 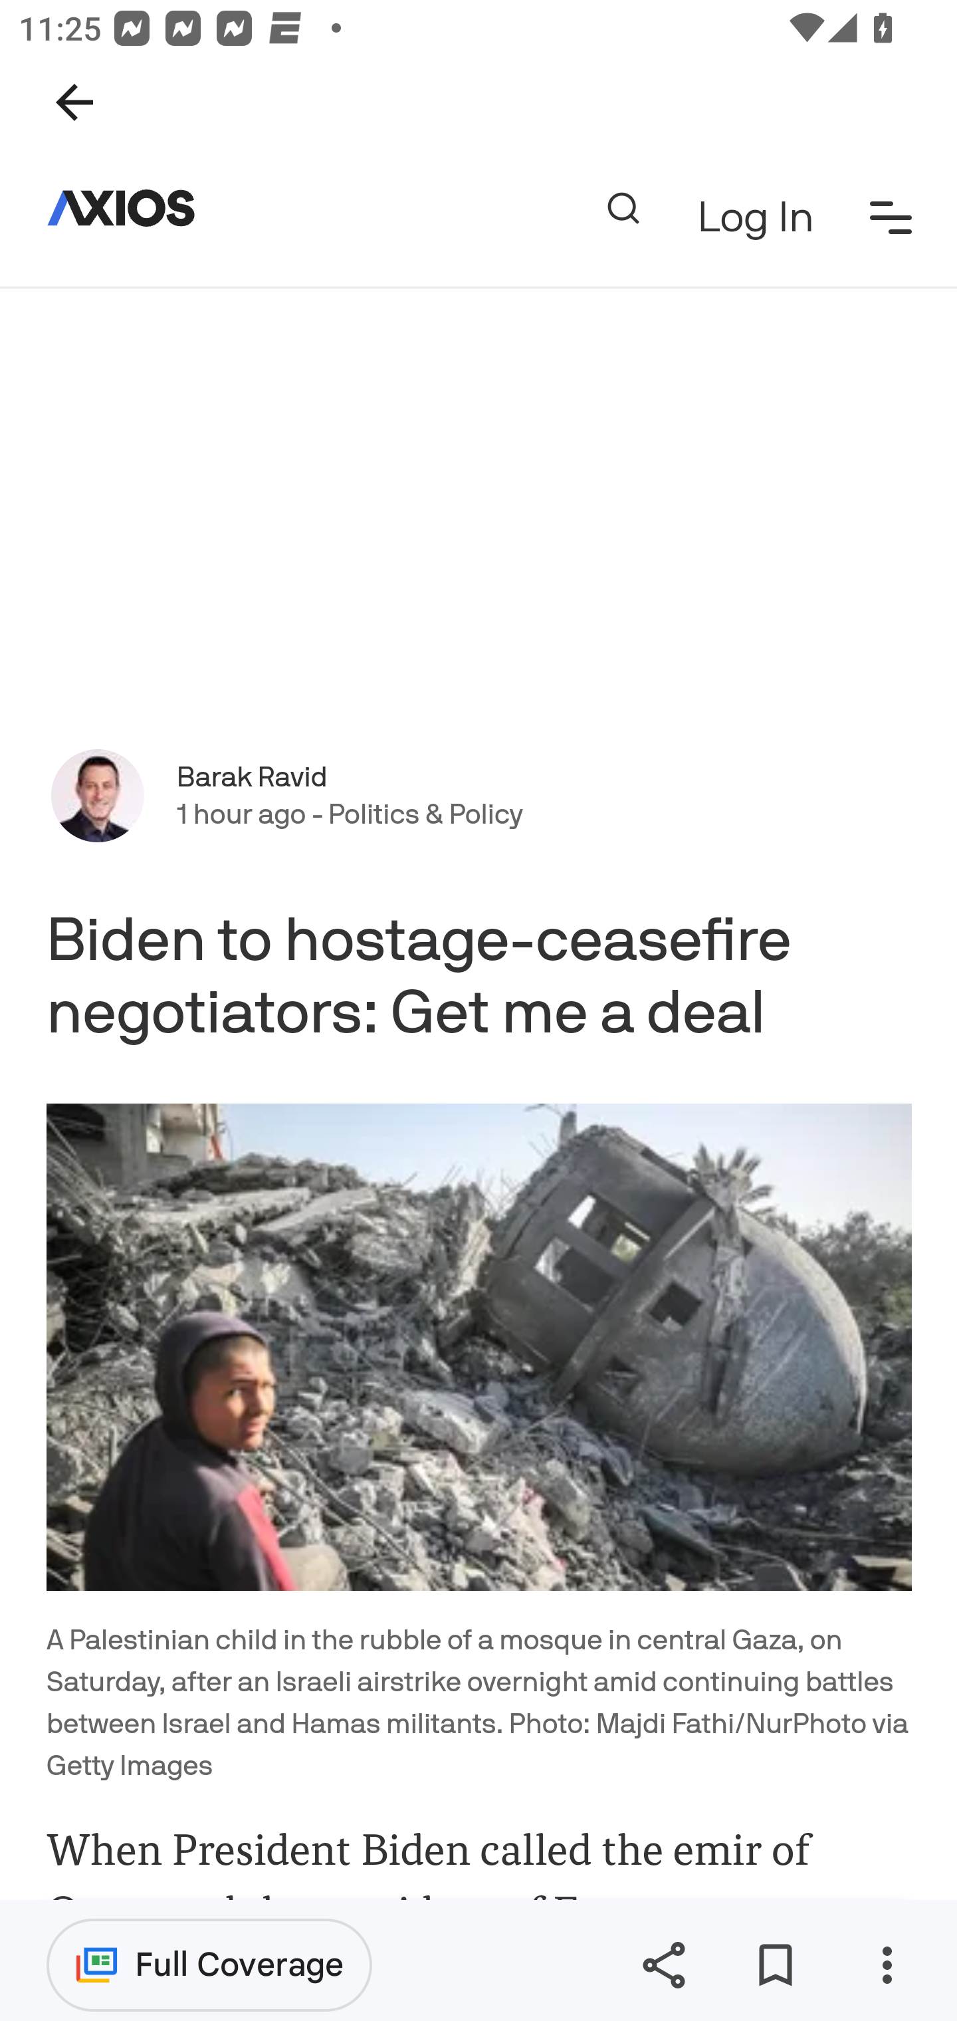 I want to click on Barak Ravid, so click(x=252, y=776).